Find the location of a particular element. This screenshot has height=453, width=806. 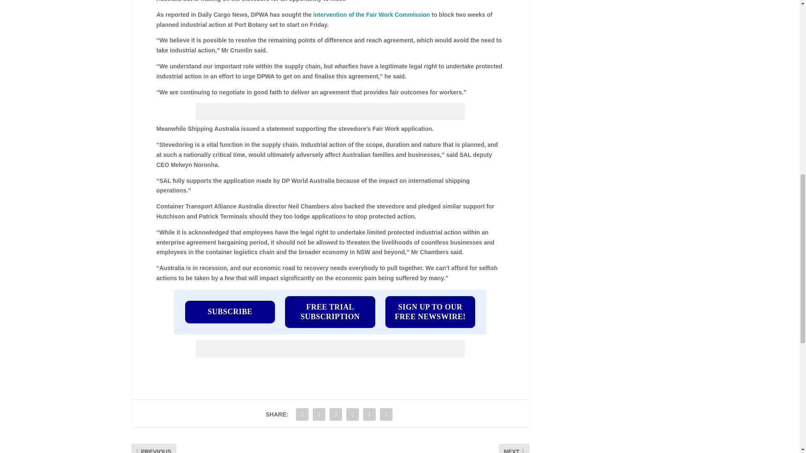

Share "Union willing to negotiate, says Crumlin" via Email is located at coordinates (369, 414).